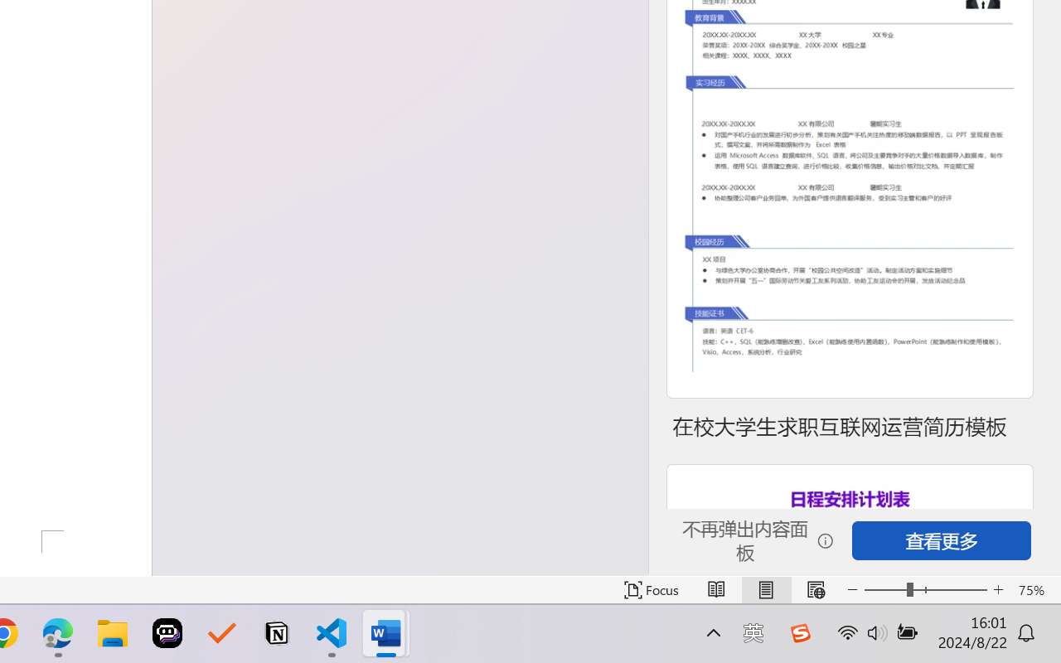  I want to click on Read Mode, so click(716, 590).